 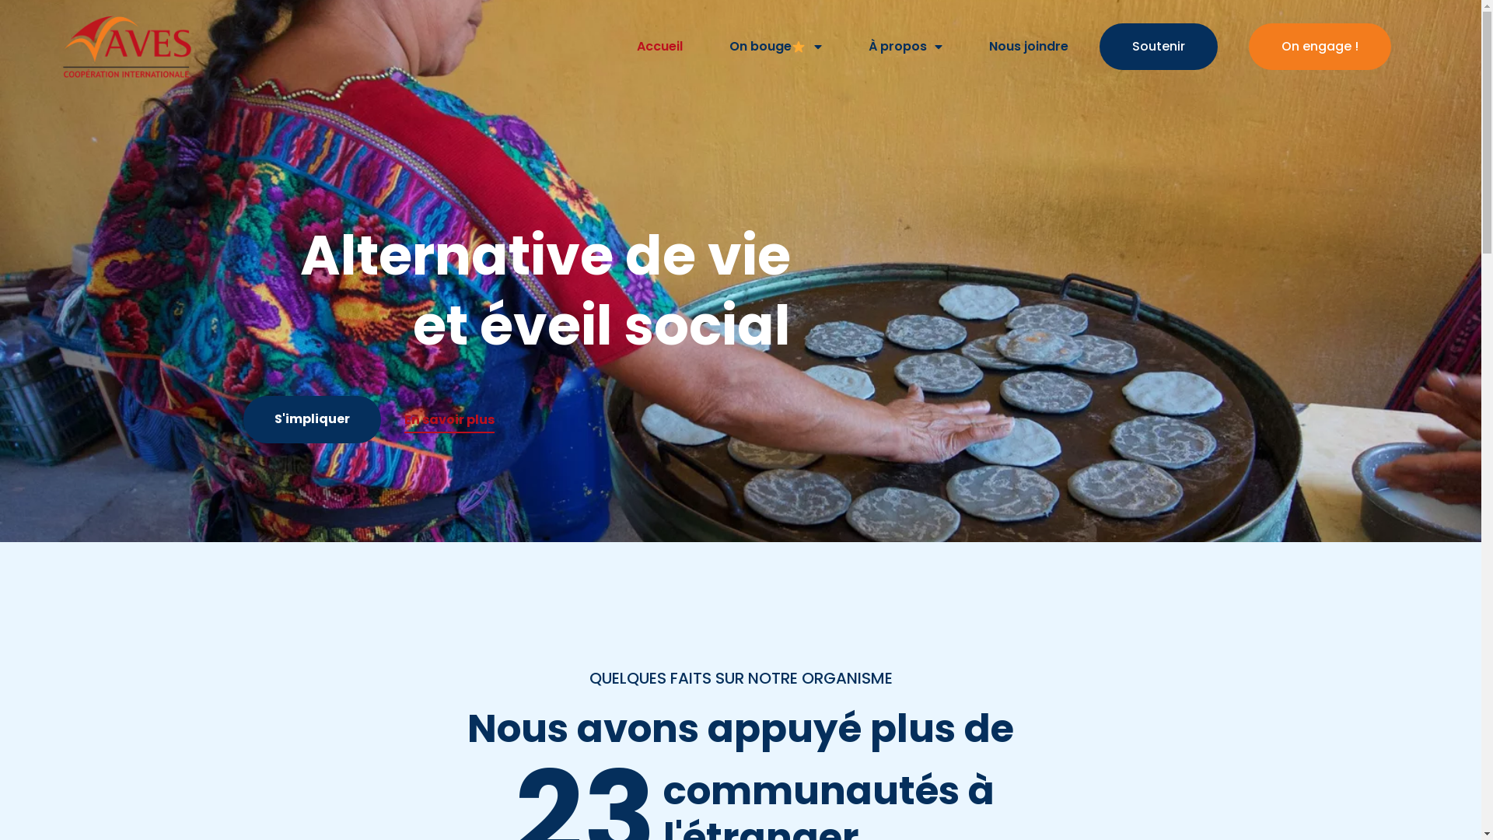 What do you see at coordinates (659, 47) in the screenshot?
I see `Accueil` at bounding box center [659, 47].